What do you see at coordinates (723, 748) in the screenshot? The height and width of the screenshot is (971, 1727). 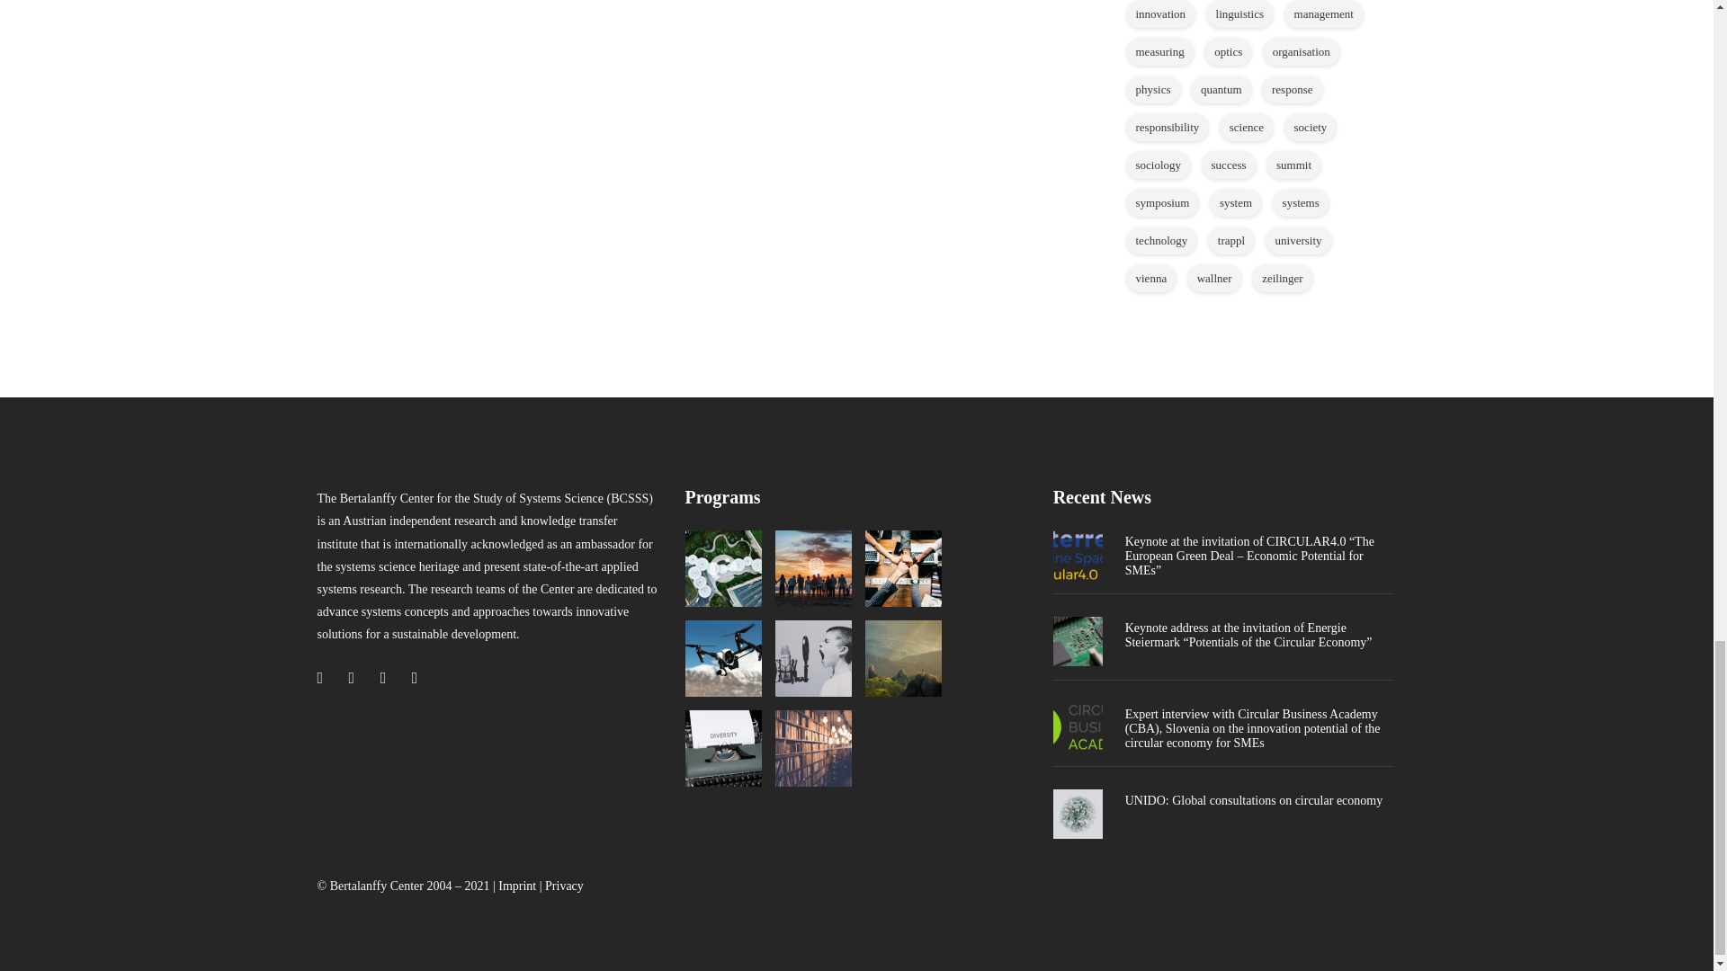 I see `International Encyclopedia of Systems and Cybernetics` at bounding box center [723, 748].